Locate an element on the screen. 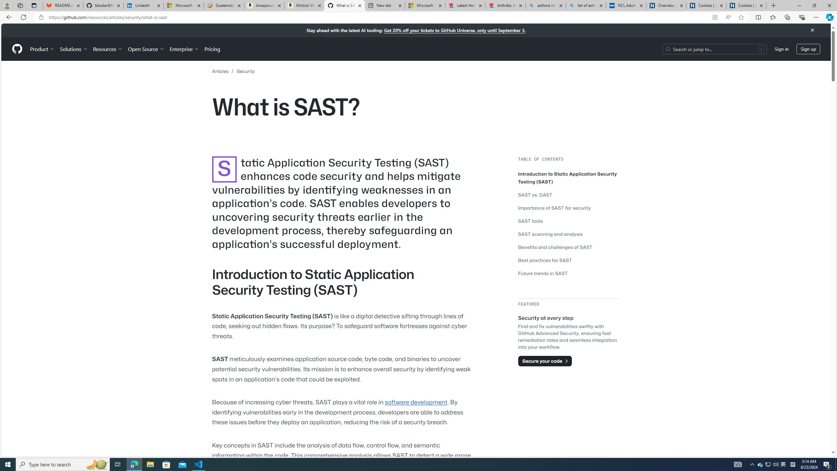 The height and width of the screenshot is (471, 837). Benefits and challenges of SAST is located at coordinates (555, 247).